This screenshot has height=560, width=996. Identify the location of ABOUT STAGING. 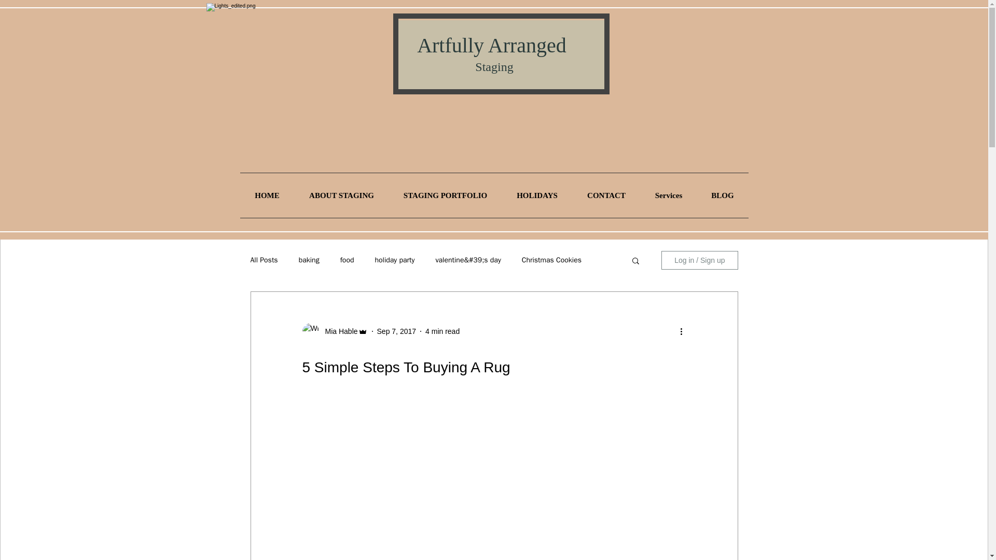
(342, 195).